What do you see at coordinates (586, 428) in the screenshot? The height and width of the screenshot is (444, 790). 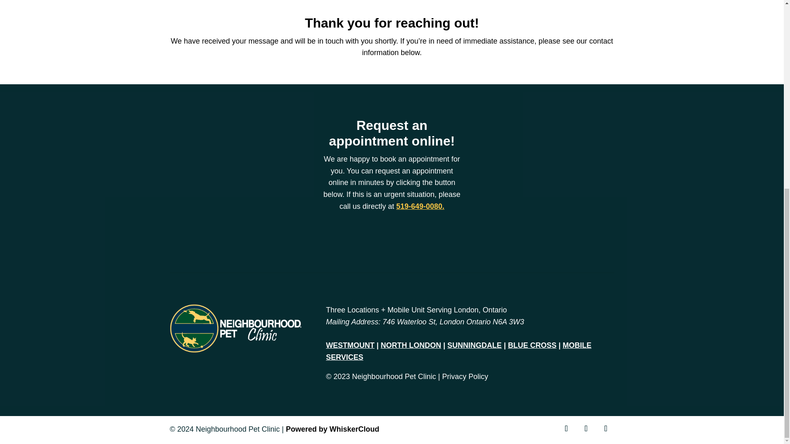 I see `Follow on Instagram` at bounding box center [586, 428].